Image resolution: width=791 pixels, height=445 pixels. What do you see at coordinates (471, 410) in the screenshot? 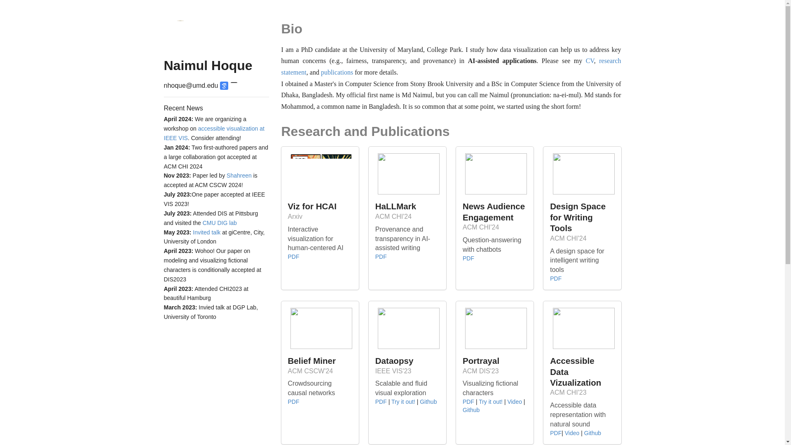
I see `Github` at bounding box center [471, 410].